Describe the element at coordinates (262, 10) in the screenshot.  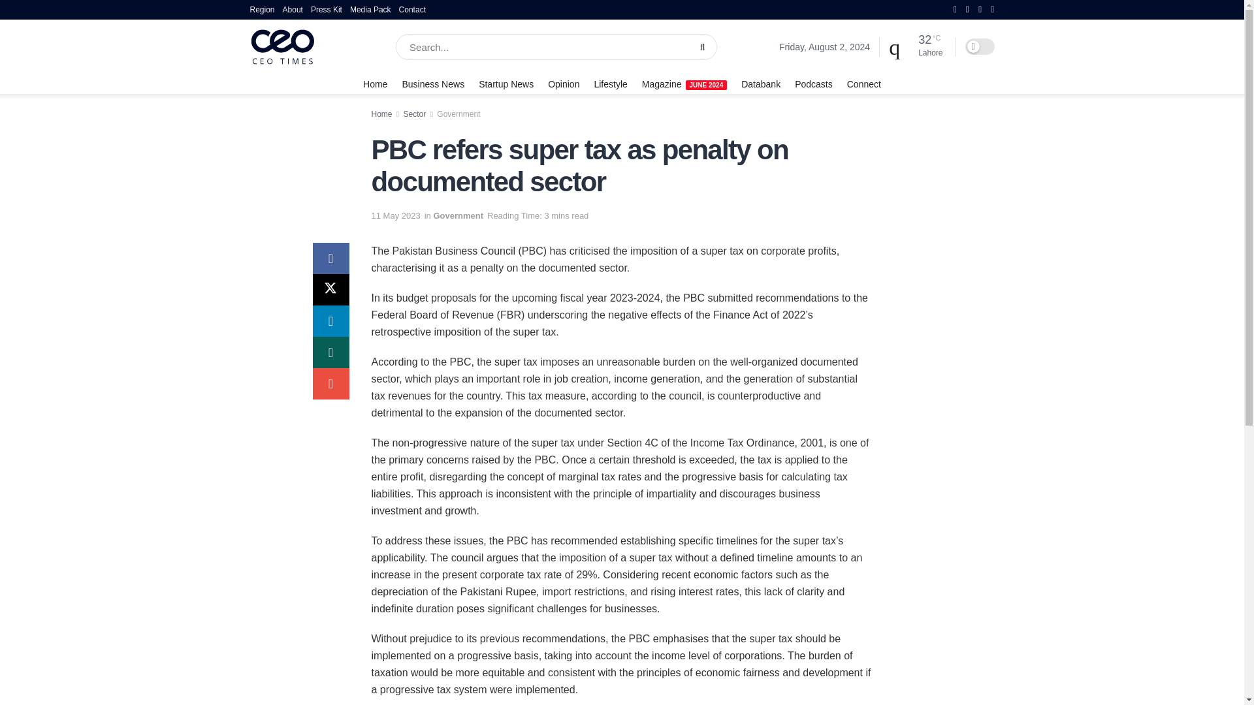
I see `Region` at that location.